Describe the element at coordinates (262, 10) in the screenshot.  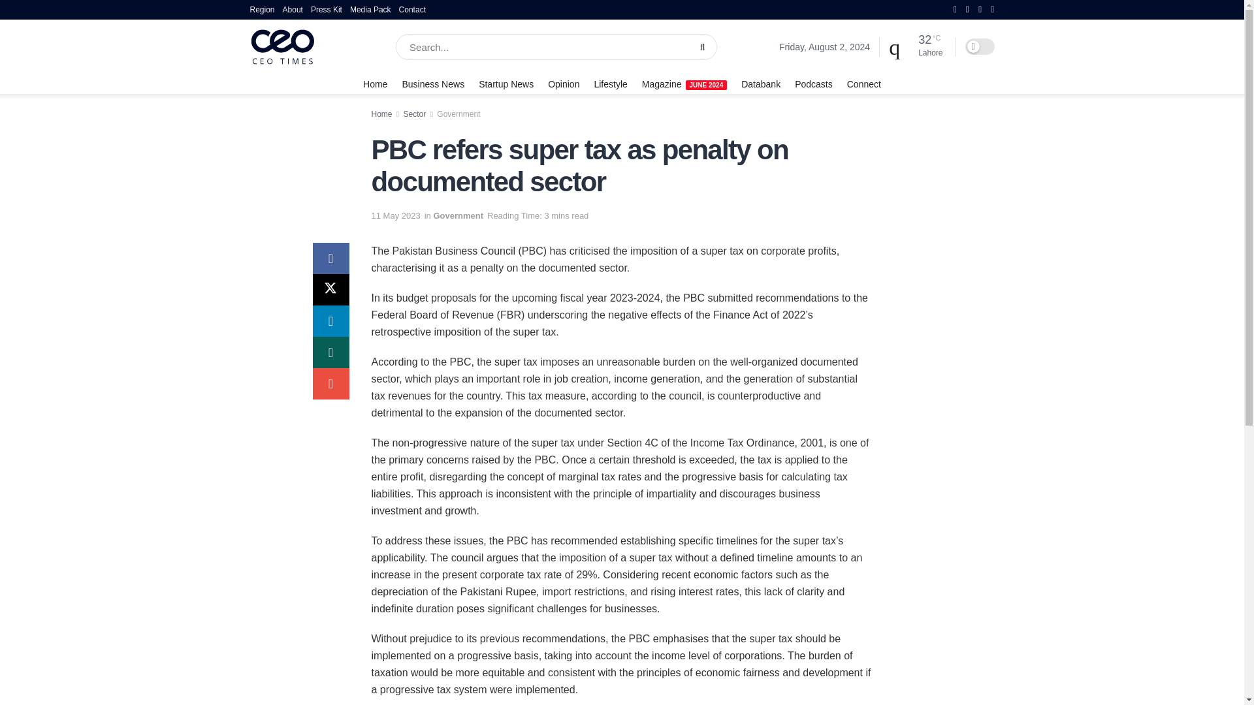
I see `Region` at that location.